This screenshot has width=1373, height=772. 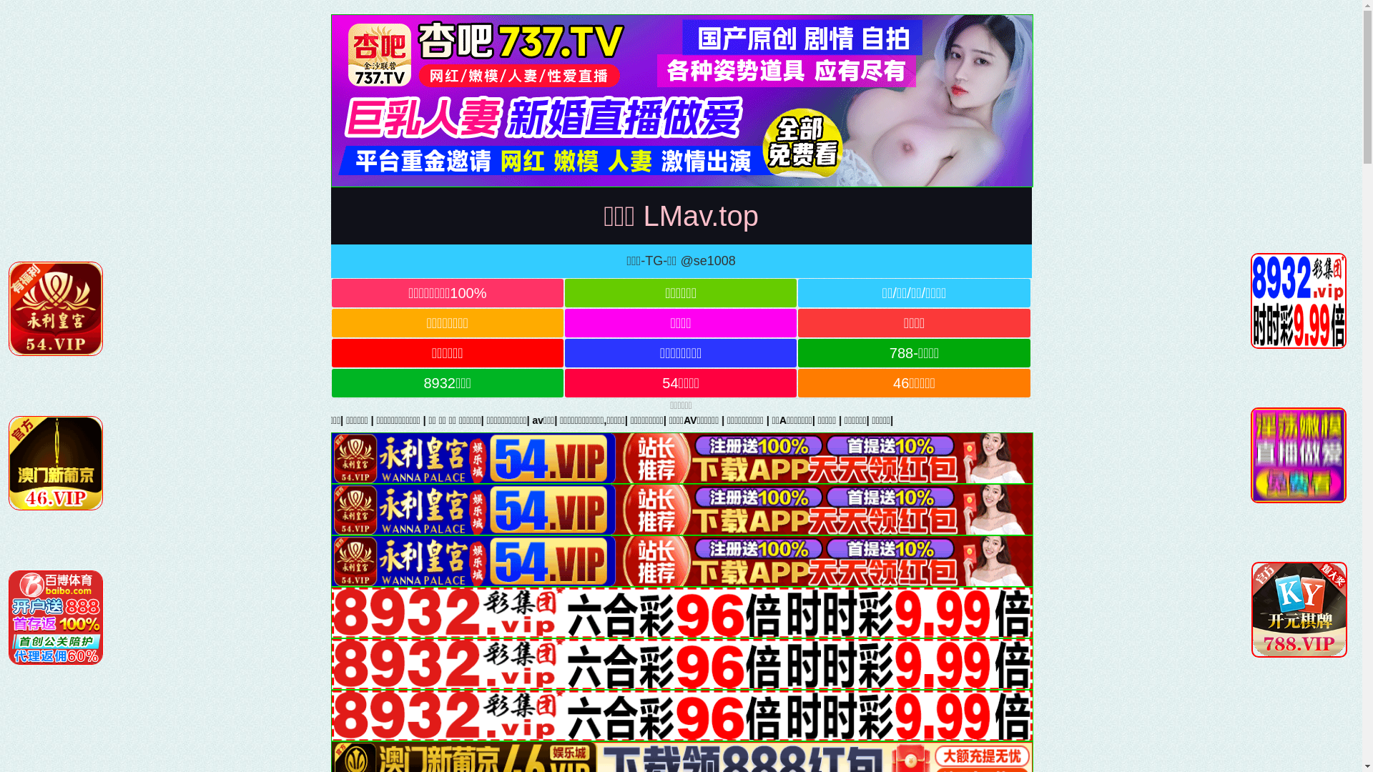 I want to click on |, so click(x=588, y=420).